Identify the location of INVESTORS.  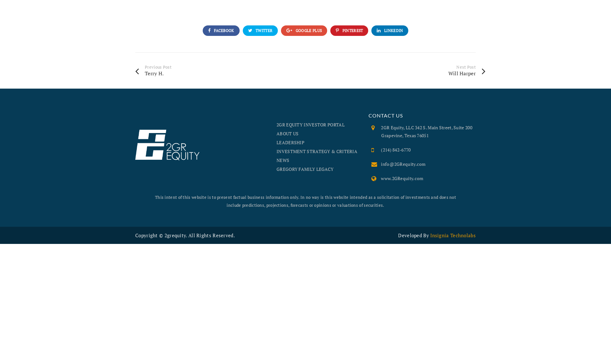
(569, 13).